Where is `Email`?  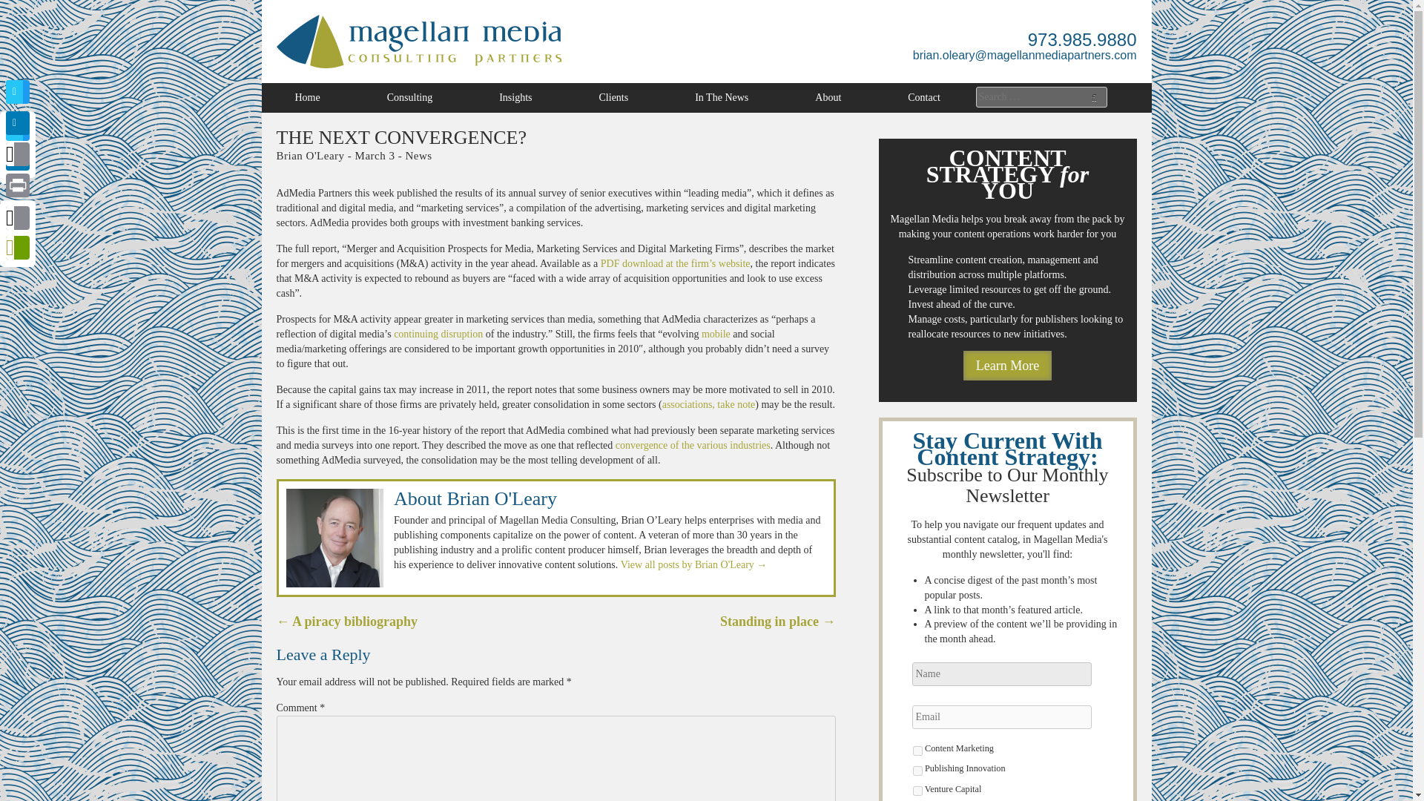 Email is located at coordinates (18, 219).